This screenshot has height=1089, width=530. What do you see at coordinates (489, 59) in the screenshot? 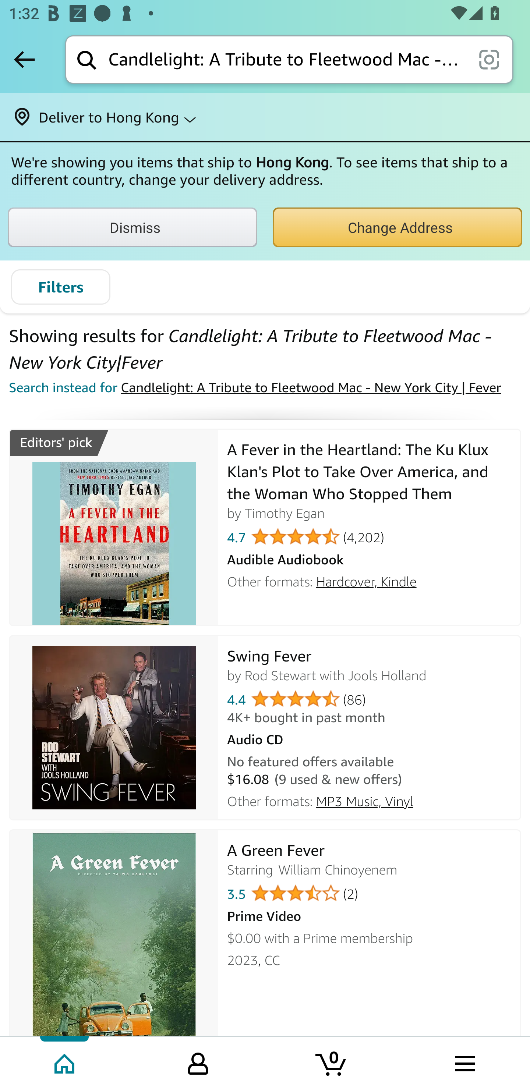
I see `scan it` at bounding box center [489, 59].